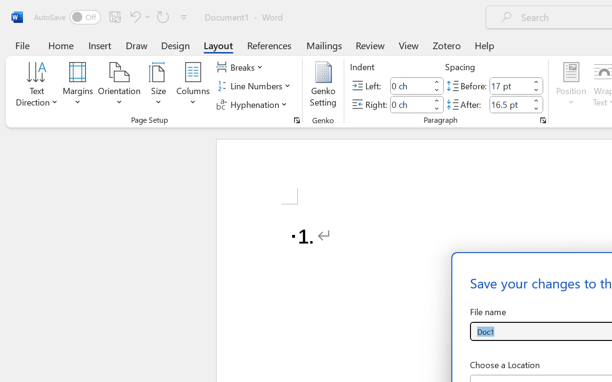 The width and height of the screenshot is (612, 382). What do you see at coordinates (510, 104) in the screenshot?
I see `Spacing After` at bounding box center [510, 104].